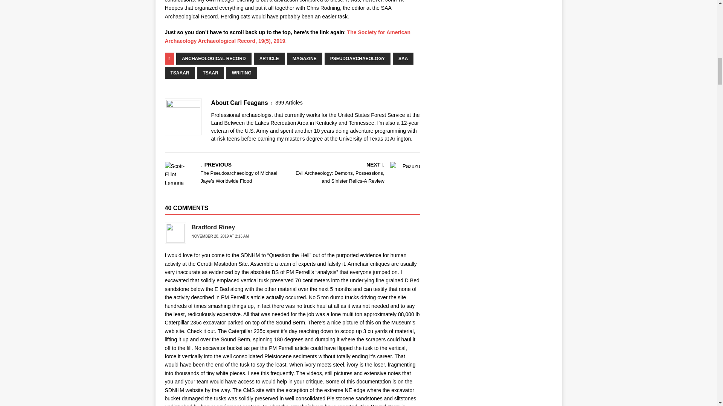 The image size is (723, 406). I want to click on NOVEMBER 28, 2019 AT 2:13 AM, so click(220, 236).